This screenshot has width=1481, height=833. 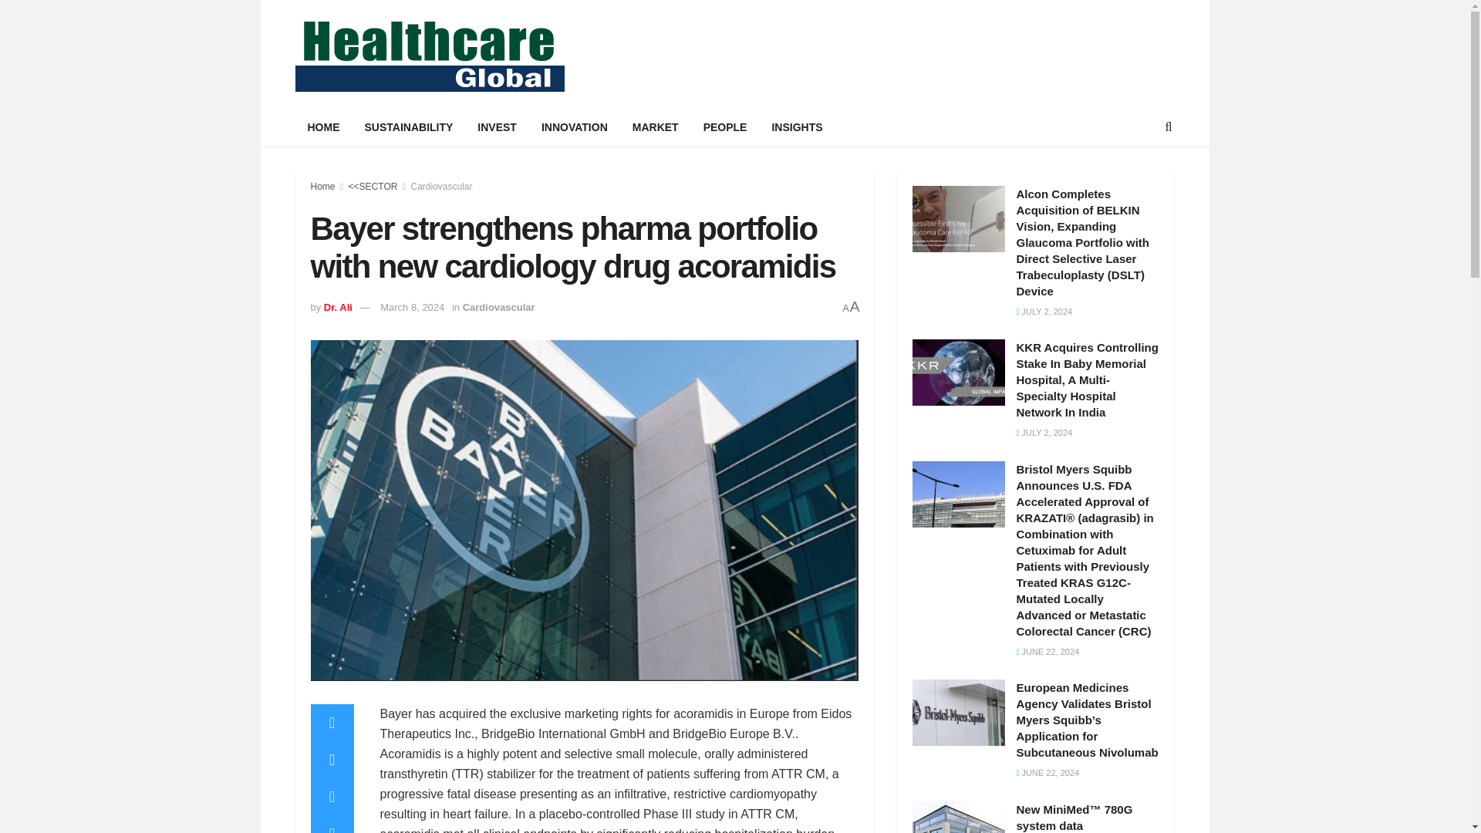 I want to click on Cardiovascular, so click(x=498, y=307).